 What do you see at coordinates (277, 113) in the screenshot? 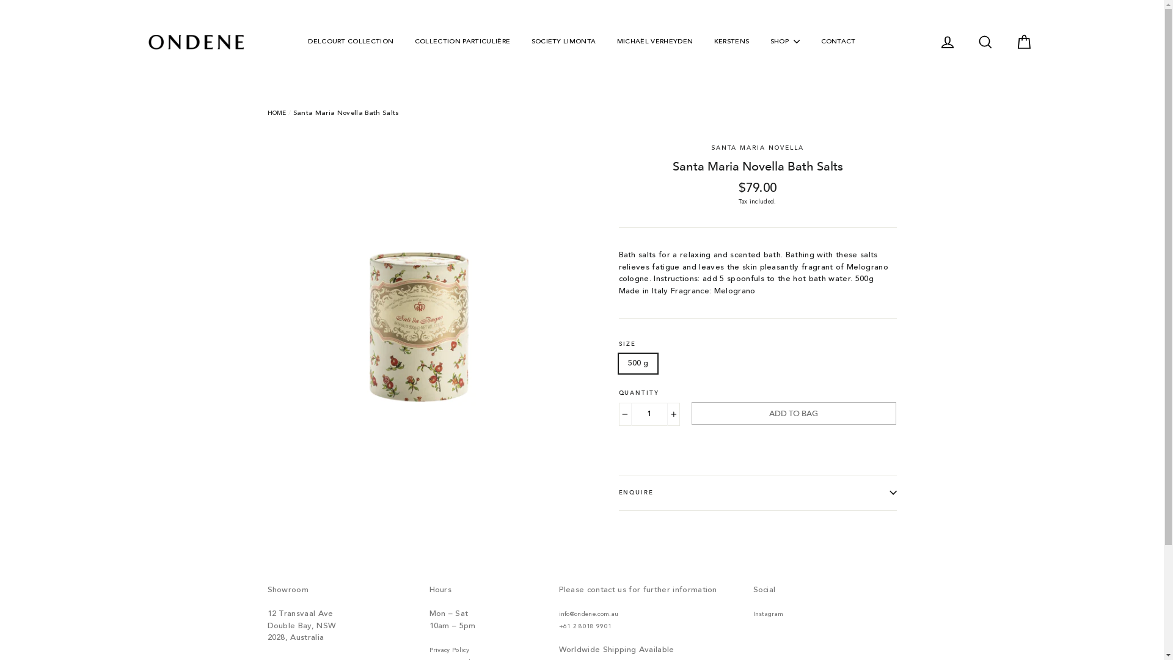
I see `HOME` at bounding box center [277, 113].